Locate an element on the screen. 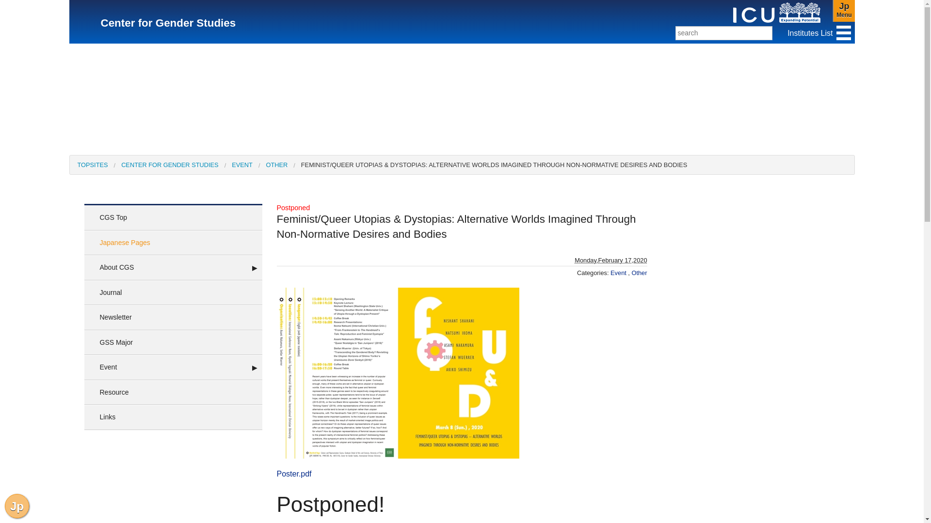 Image resolution: width=931 pixels, height=523 pixels. Journal is located at coordinates (34, 130).